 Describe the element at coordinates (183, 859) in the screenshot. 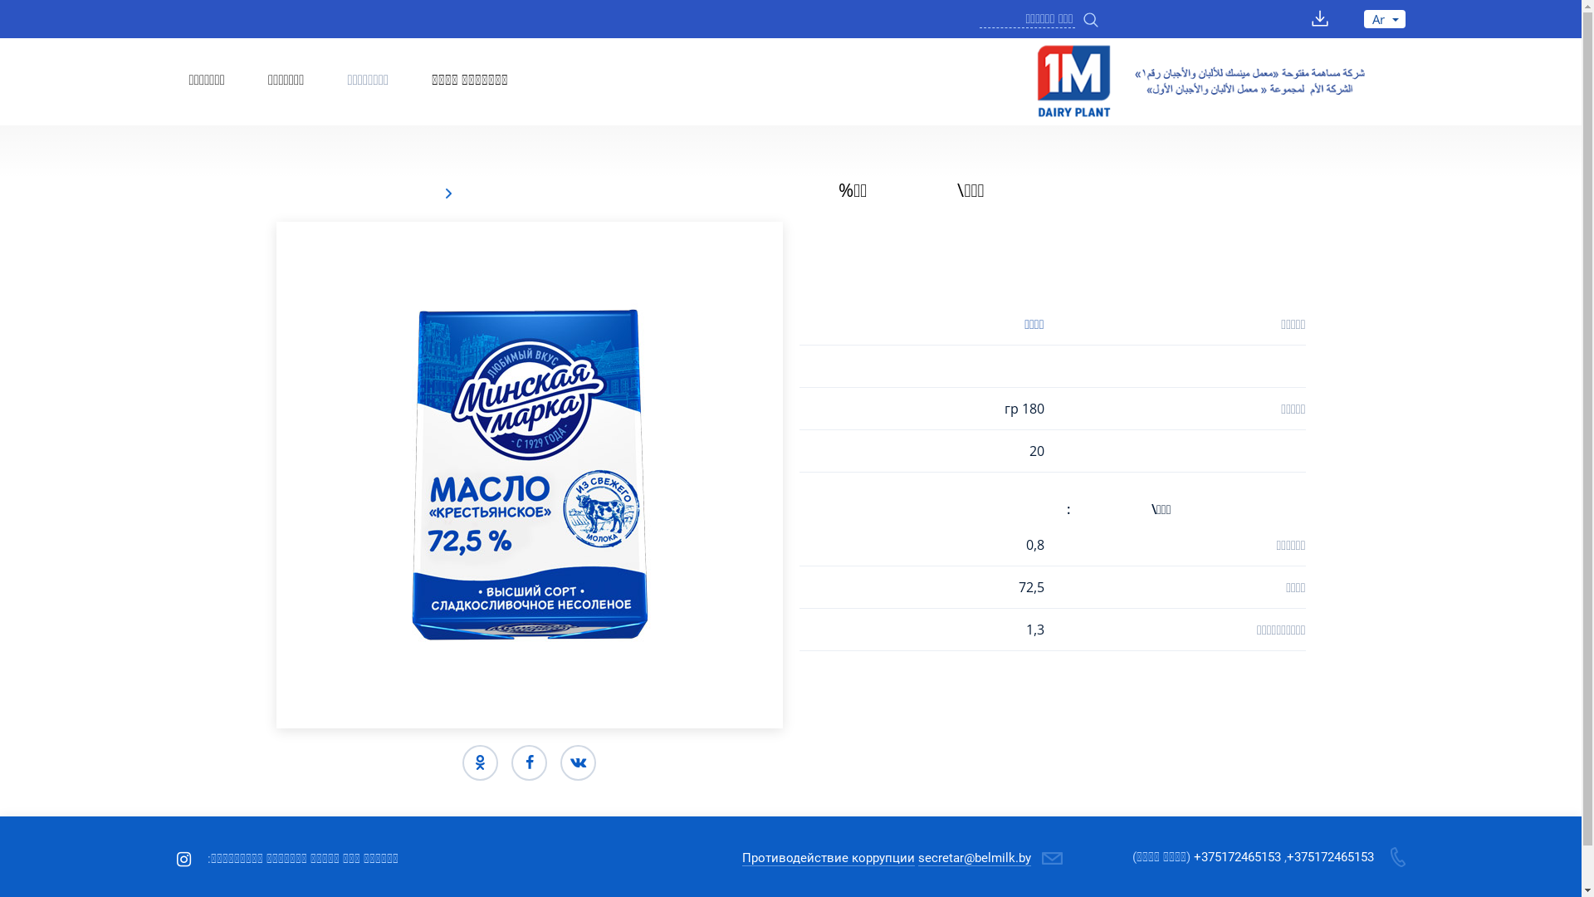

I see `Instagram` at that location.